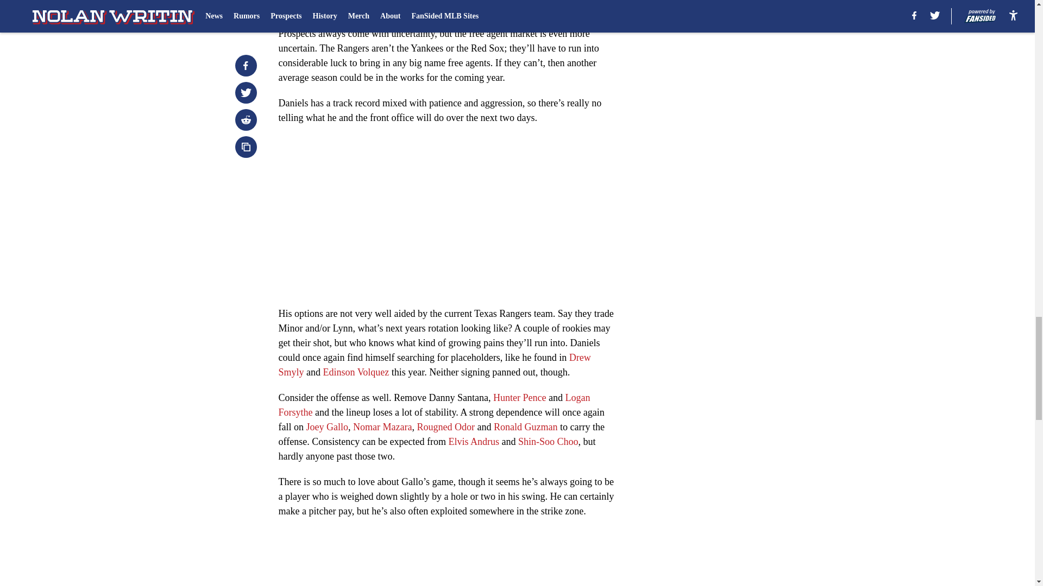  Describe the element at coordinates (549, 442) in the screenshot. I see `Shin-Soo Choo` at that location.